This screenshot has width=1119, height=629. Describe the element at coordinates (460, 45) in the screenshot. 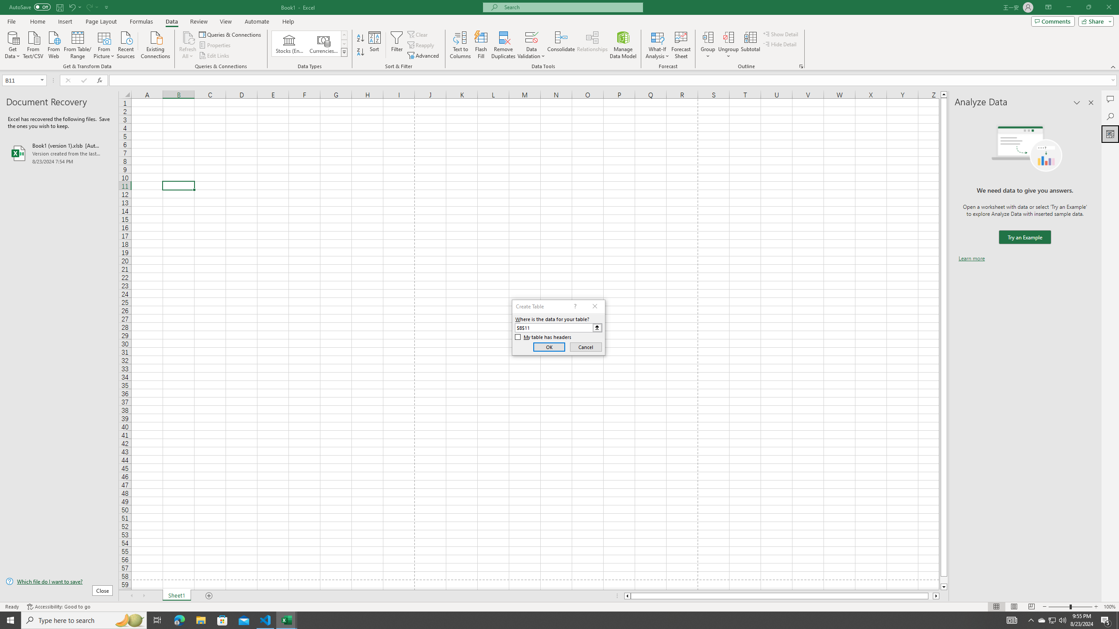

I see `Text to Columns...` at that location.